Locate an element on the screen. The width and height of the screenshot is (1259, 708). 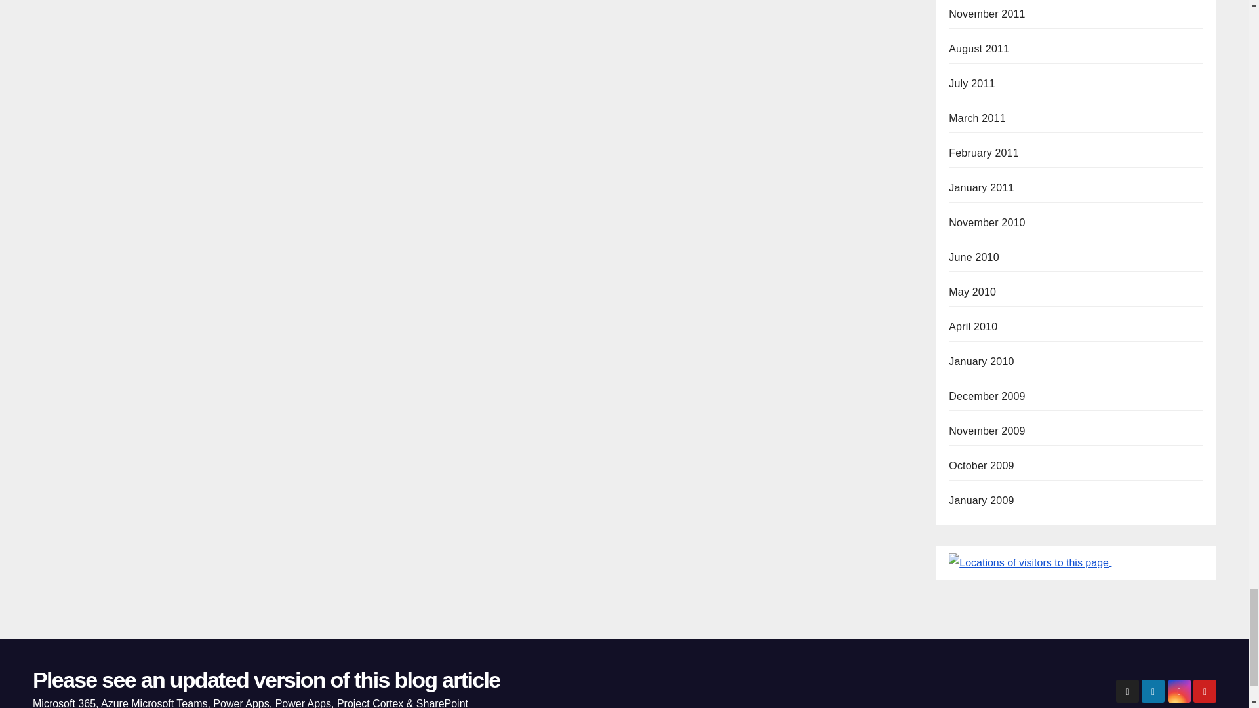
Locations of visitors to this page is located at coordinates (1029, 562).